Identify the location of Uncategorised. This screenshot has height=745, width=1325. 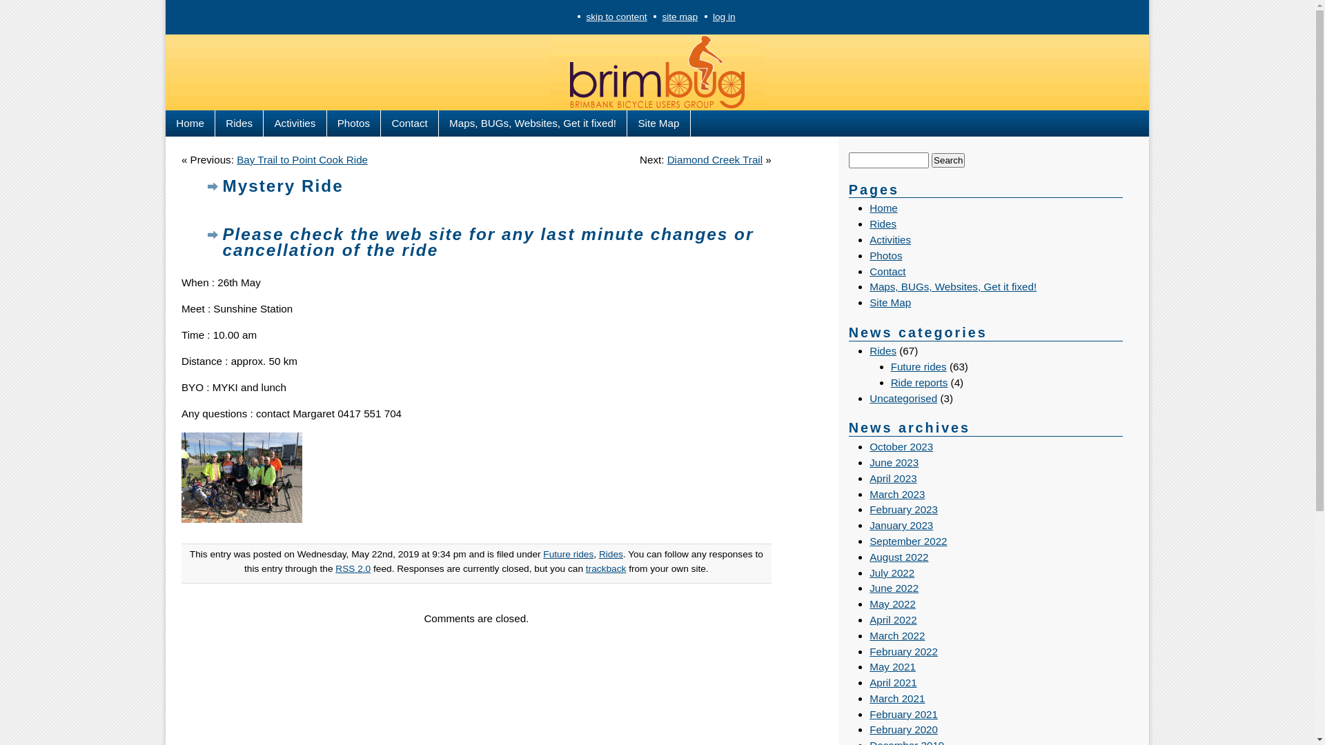
(903, 399).